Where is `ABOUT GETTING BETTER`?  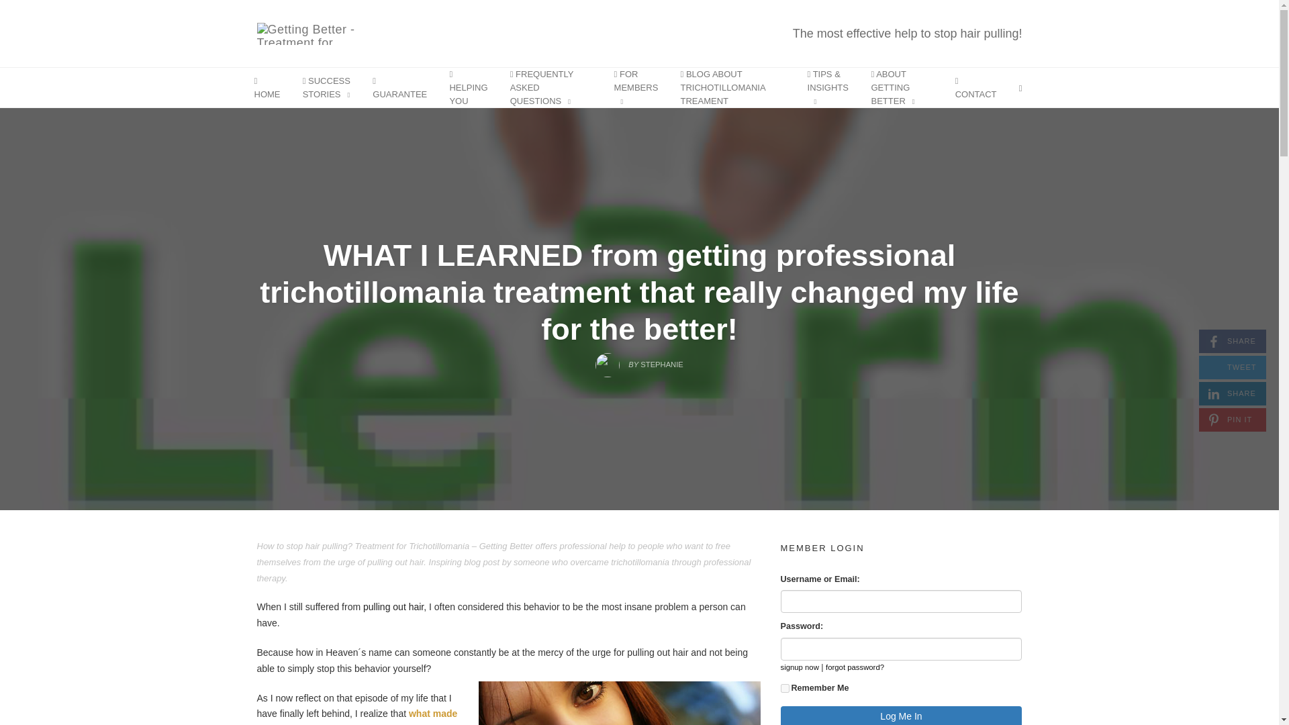
ABOUT GETTING BETTER is located at coordinates (901, 601).